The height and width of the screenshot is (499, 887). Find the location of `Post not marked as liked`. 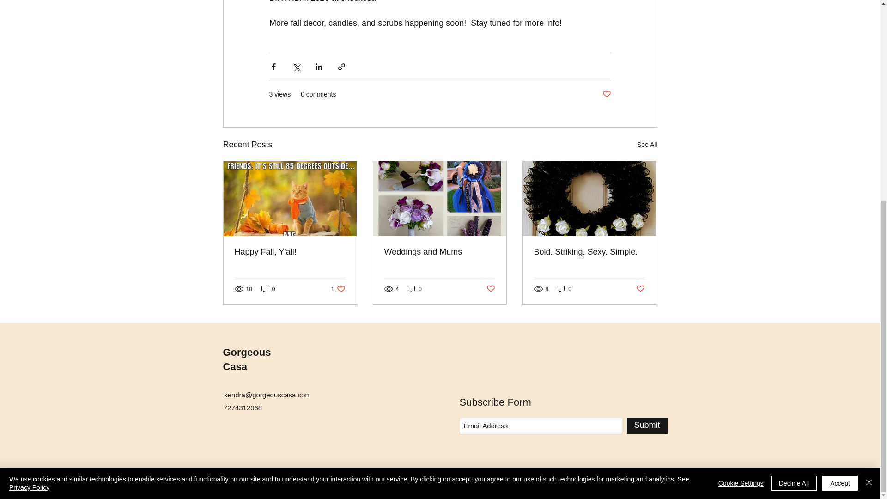

Post not marked as liked is located at coordinates (415, 289).